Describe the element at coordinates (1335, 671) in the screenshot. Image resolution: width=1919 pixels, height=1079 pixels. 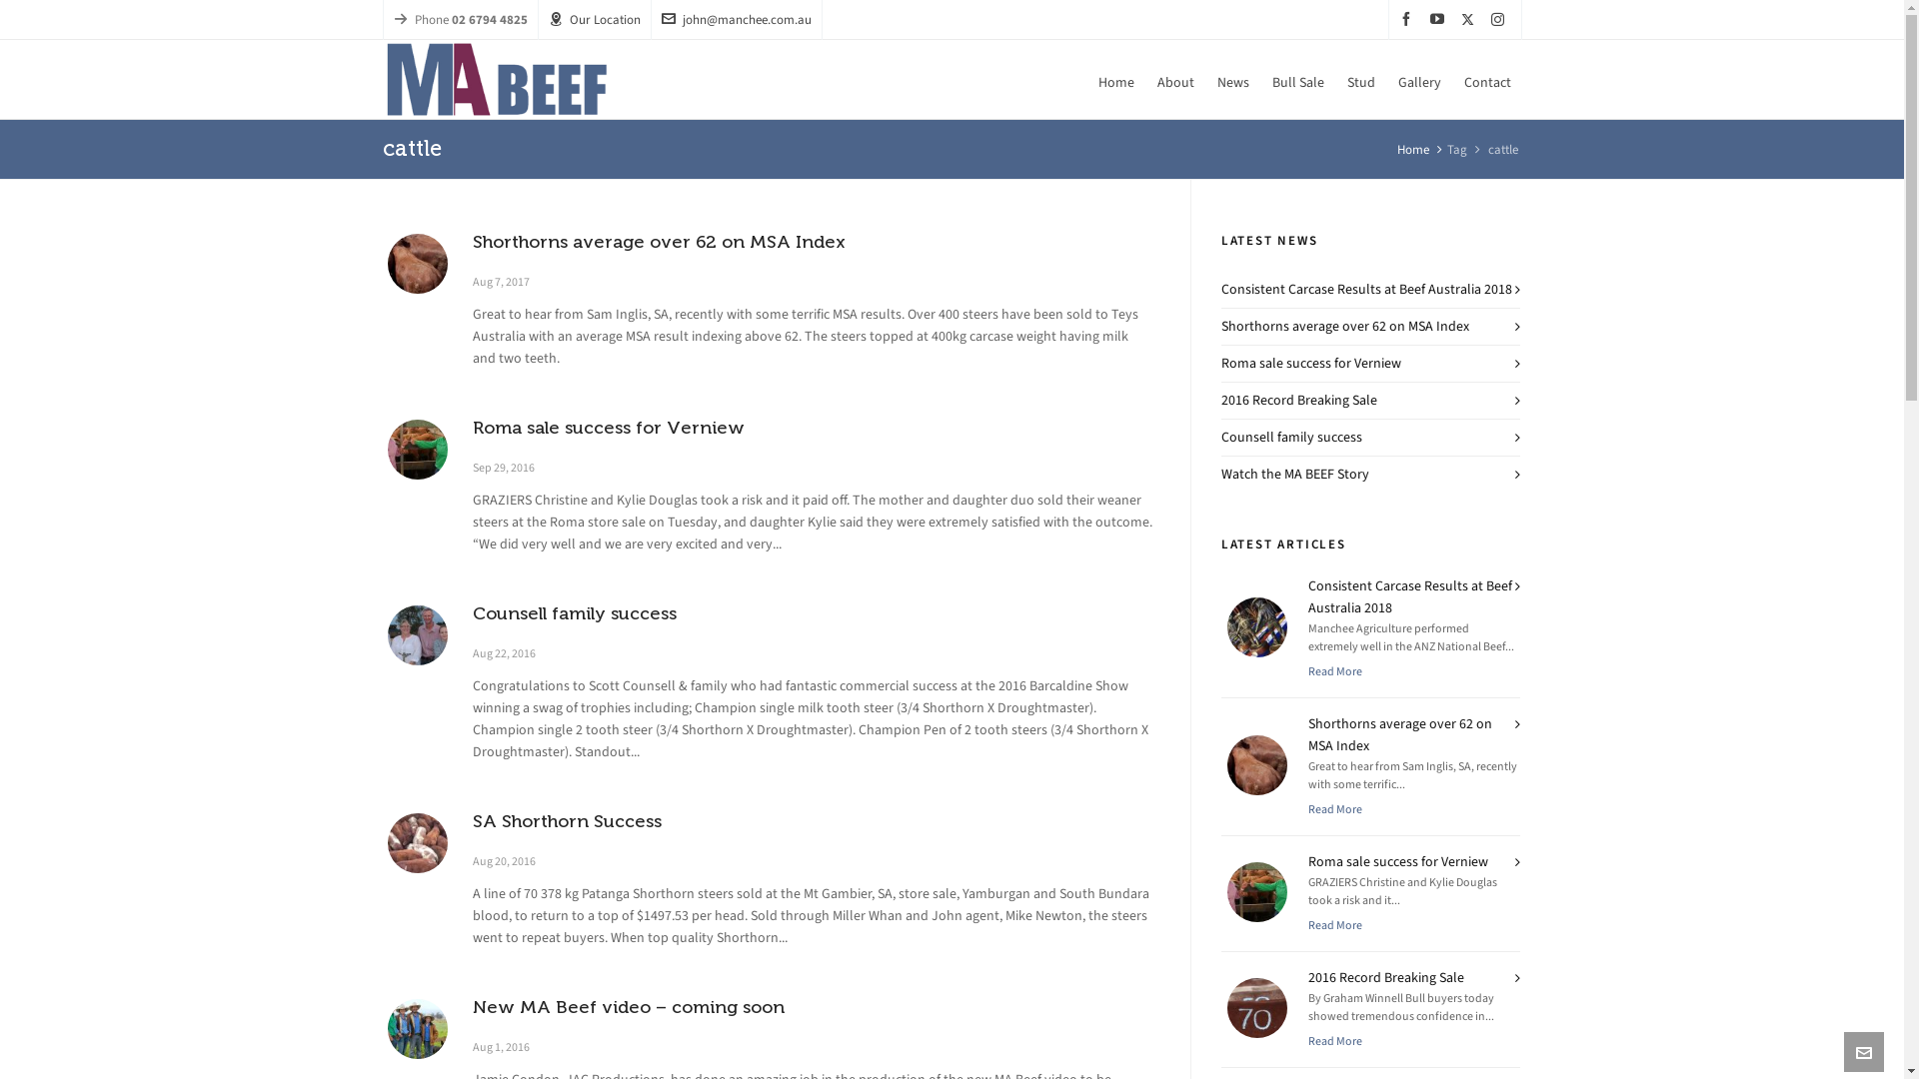
I see `Read More` at that location.